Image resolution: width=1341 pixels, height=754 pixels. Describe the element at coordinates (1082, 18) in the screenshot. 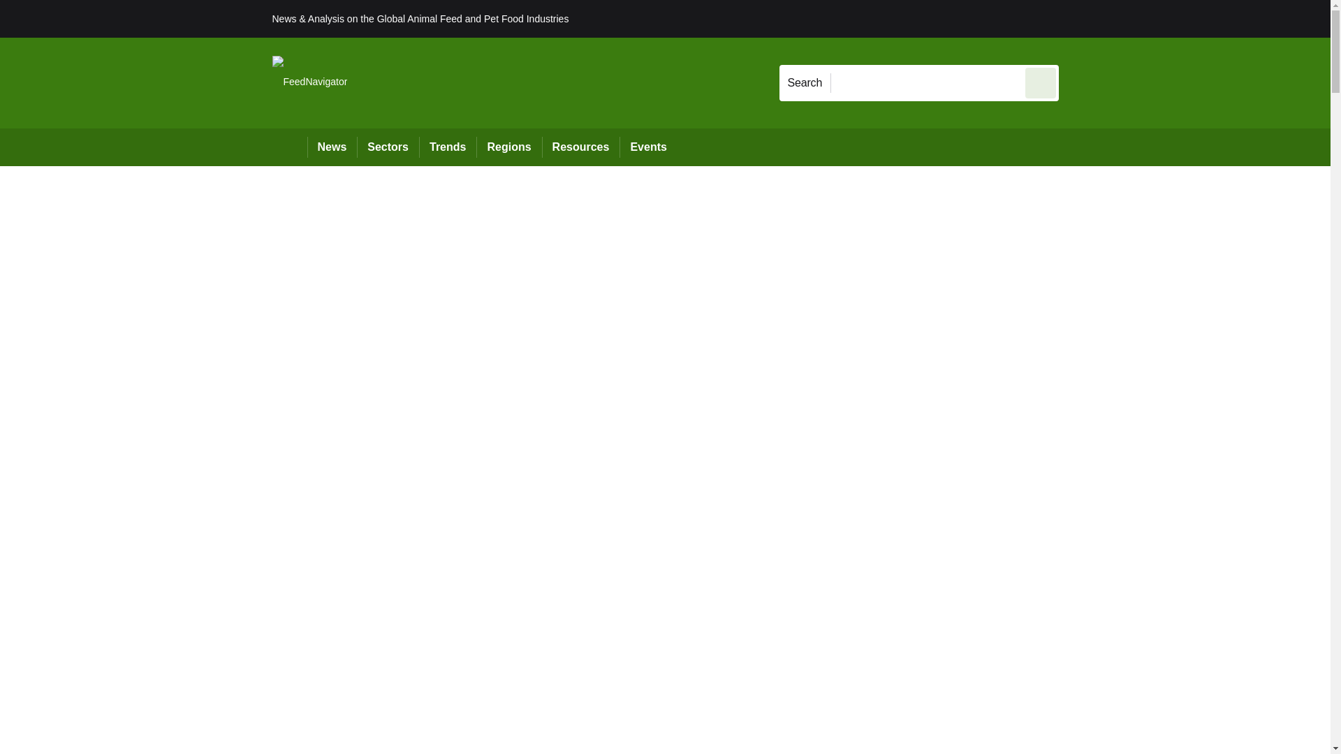

I see `Sign out` at that location.